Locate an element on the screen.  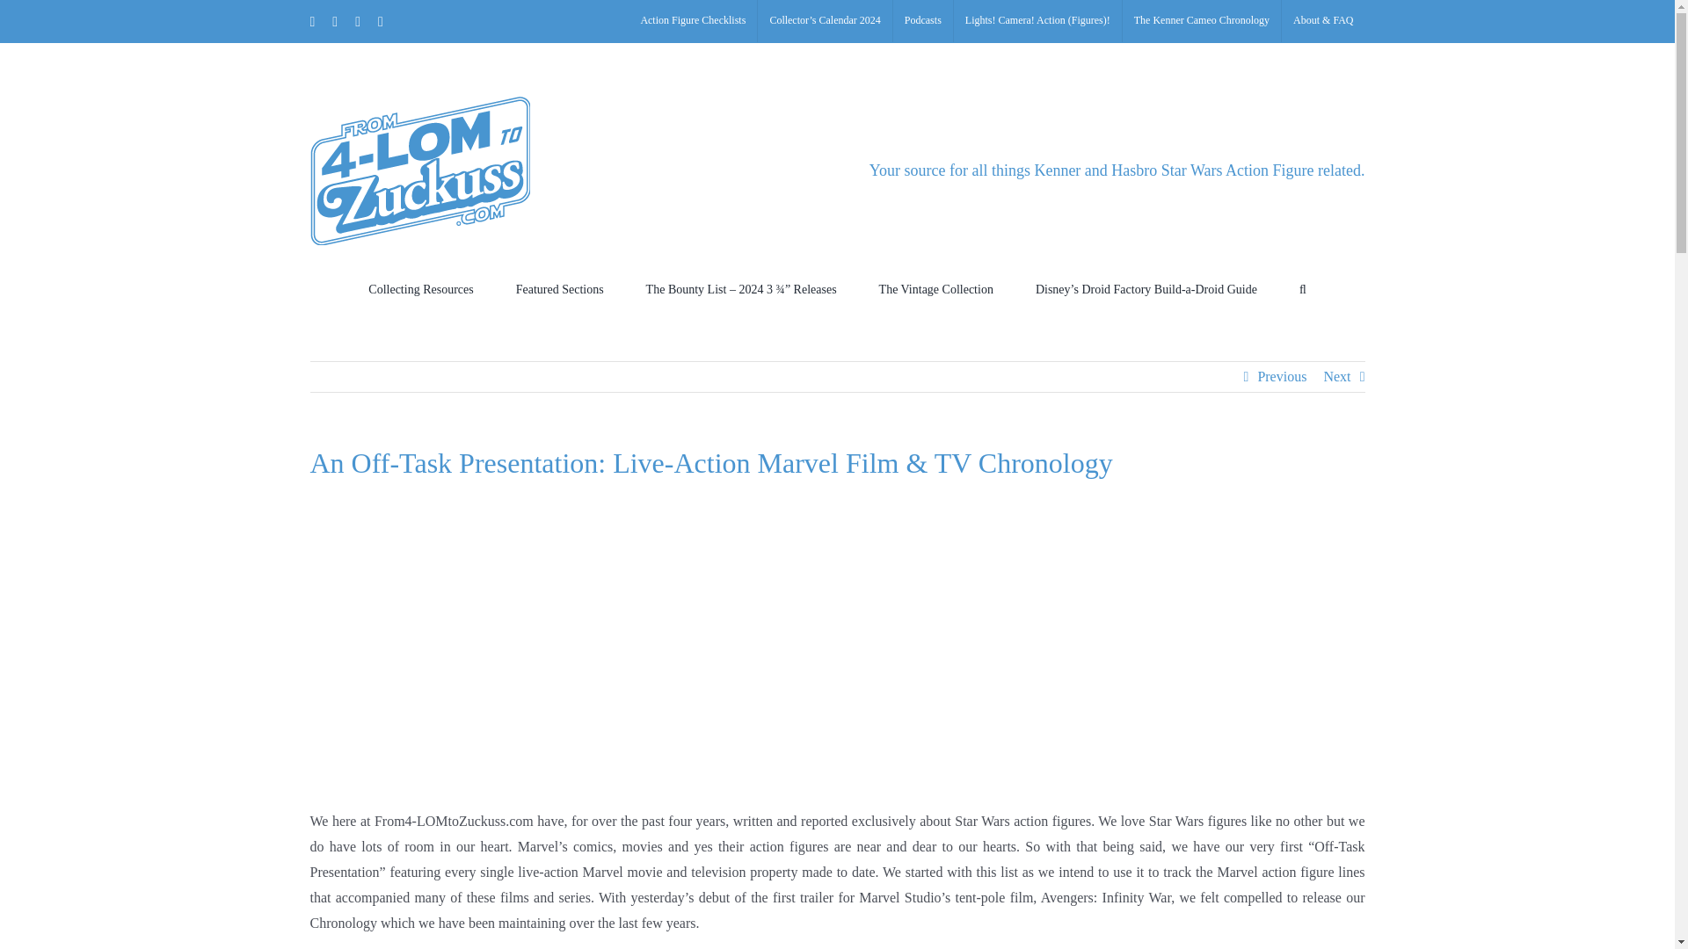
The Kenner Cameo Chronology is located at coordinates (1201, 21).